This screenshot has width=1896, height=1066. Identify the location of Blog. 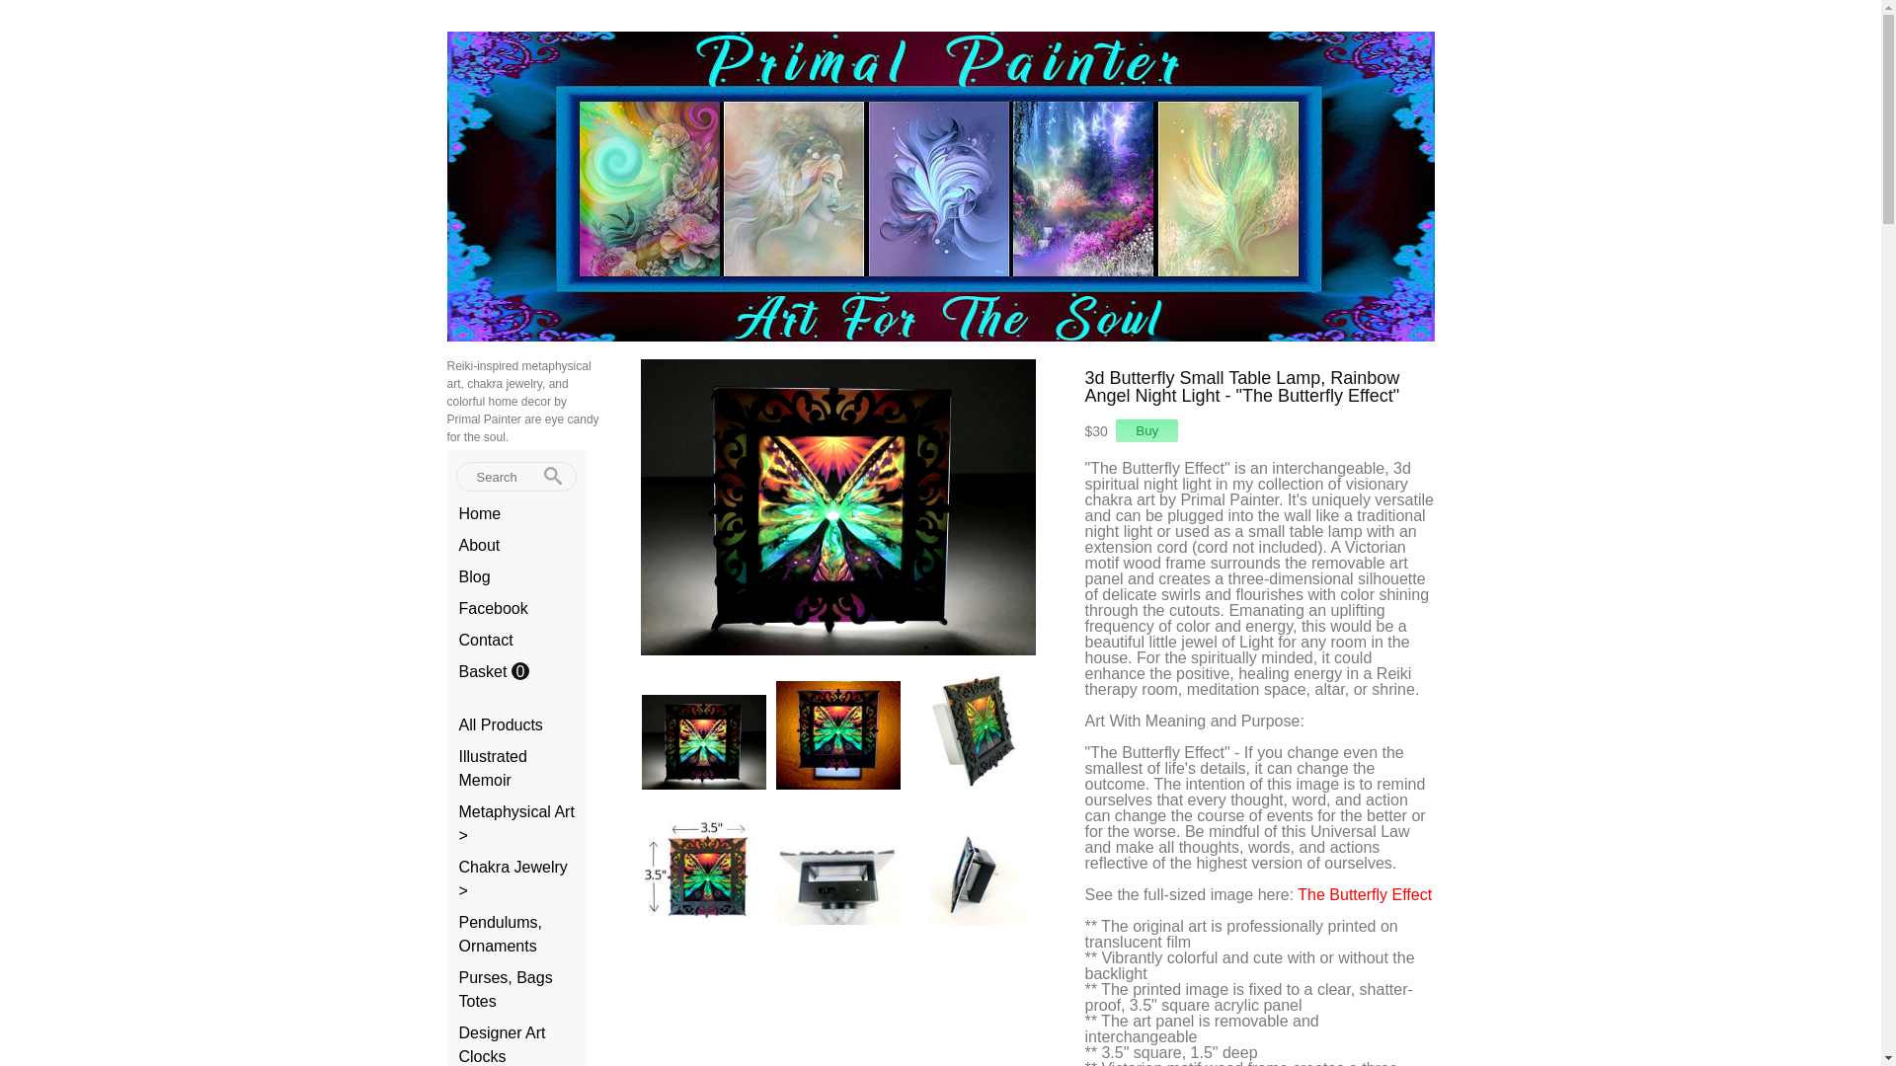
(474, 576).